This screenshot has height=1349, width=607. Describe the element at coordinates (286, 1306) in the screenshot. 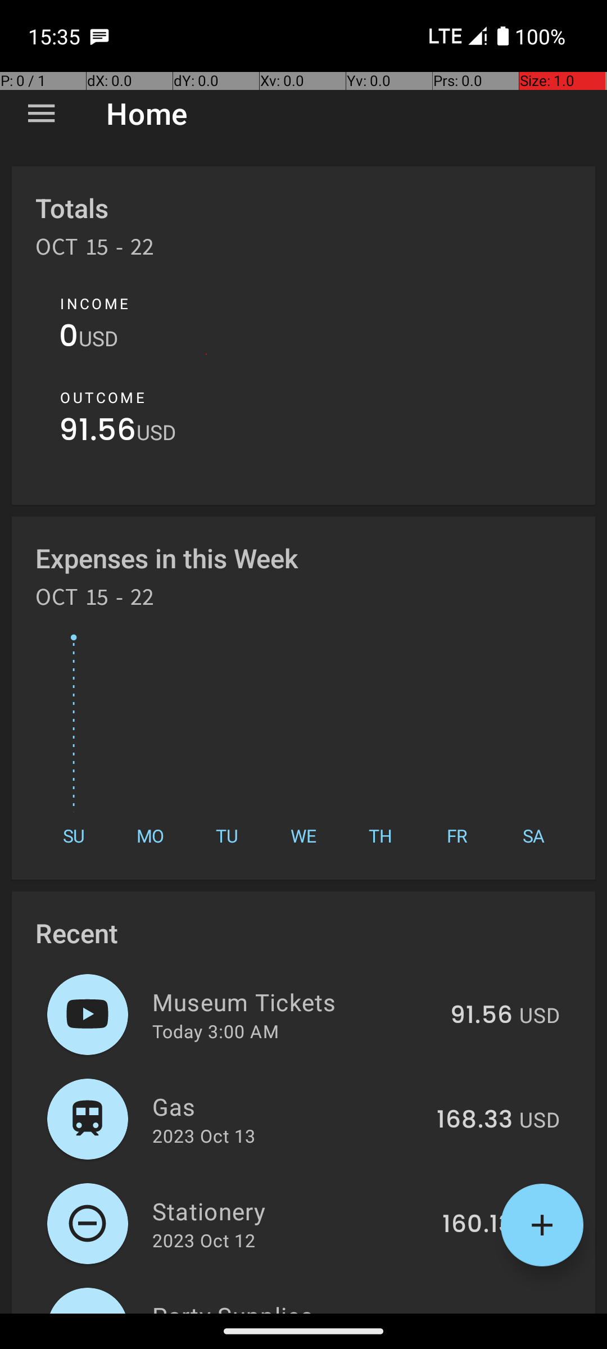

I see `Party Supplies` at that location.